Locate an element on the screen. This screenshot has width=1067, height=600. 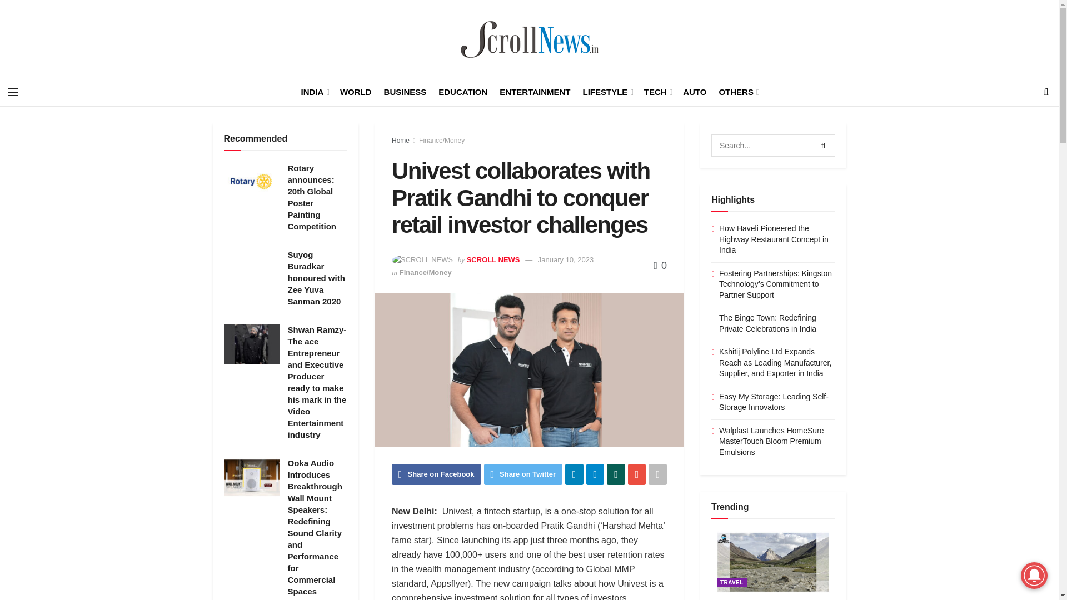
BUSINESS is located at coordinates (406, 92).